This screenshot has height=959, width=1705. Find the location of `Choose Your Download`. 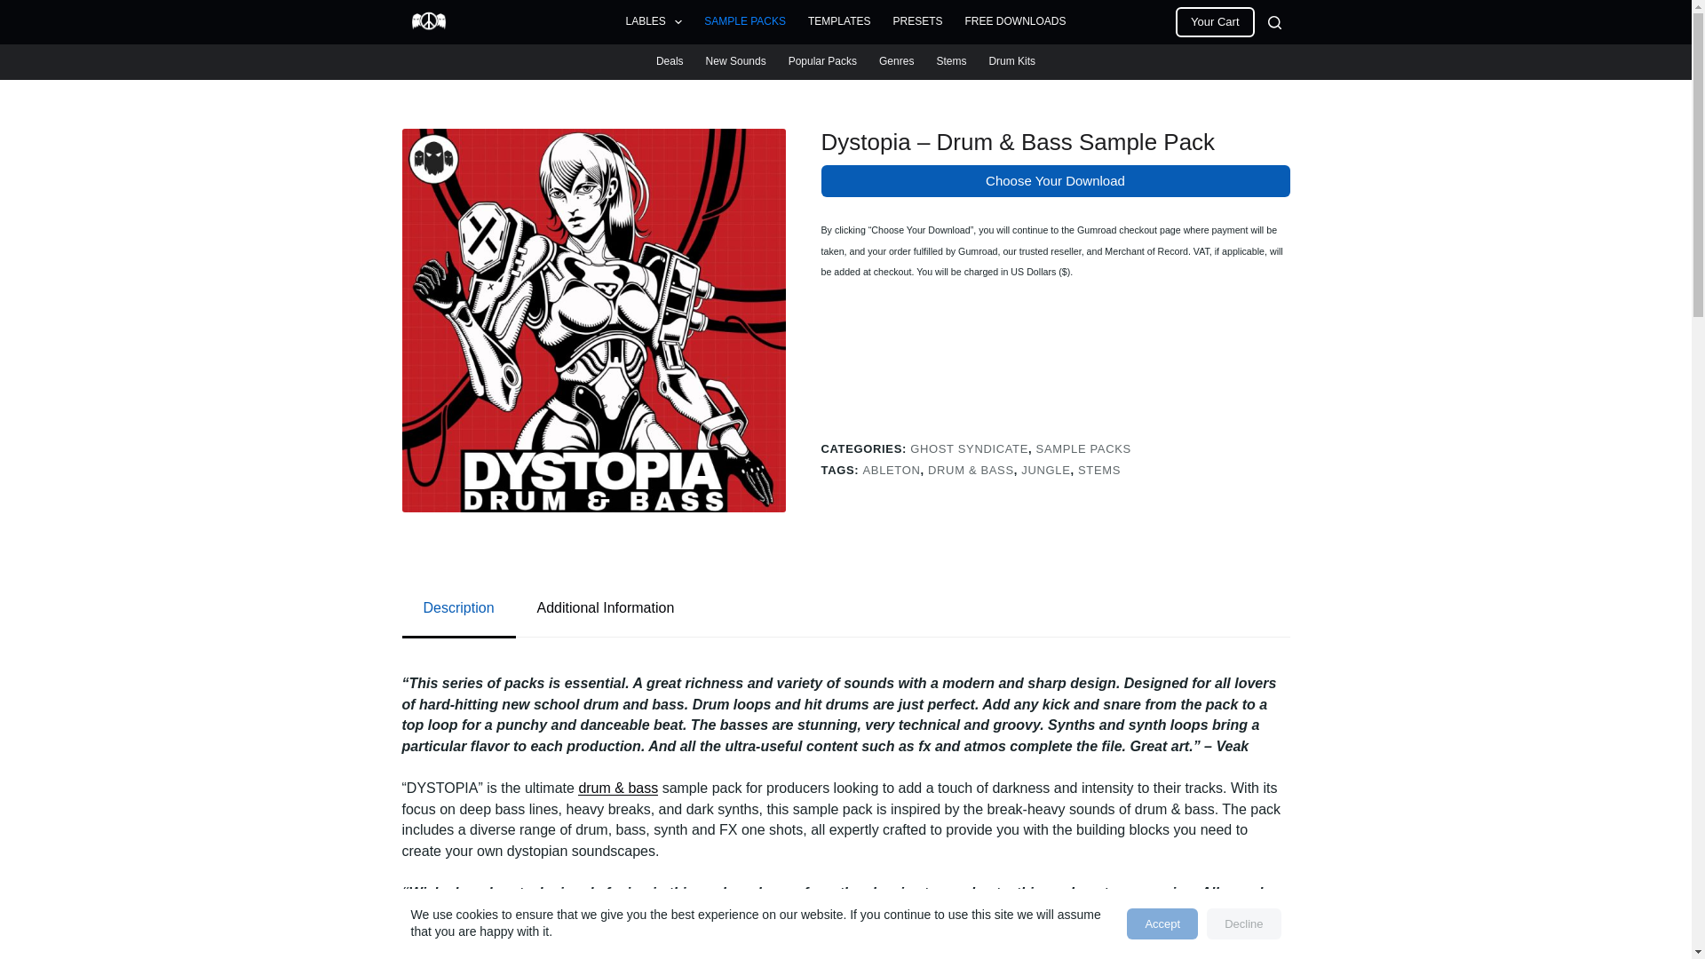

Choose Your Download is located at coordinates (1054, 181).